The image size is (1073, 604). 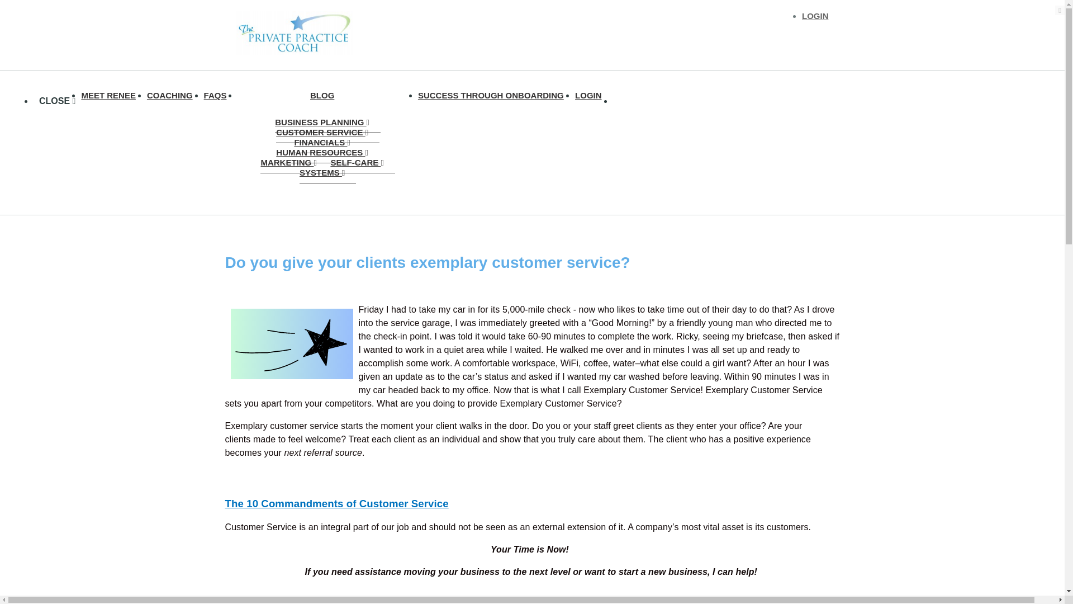 I want to click on MEET RENEE, so click(x=114, y=95).